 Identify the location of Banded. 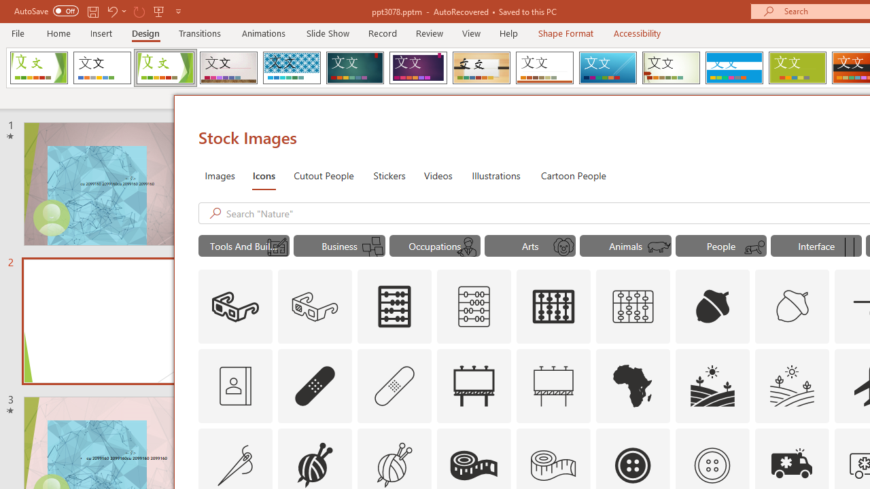
(734, 68).